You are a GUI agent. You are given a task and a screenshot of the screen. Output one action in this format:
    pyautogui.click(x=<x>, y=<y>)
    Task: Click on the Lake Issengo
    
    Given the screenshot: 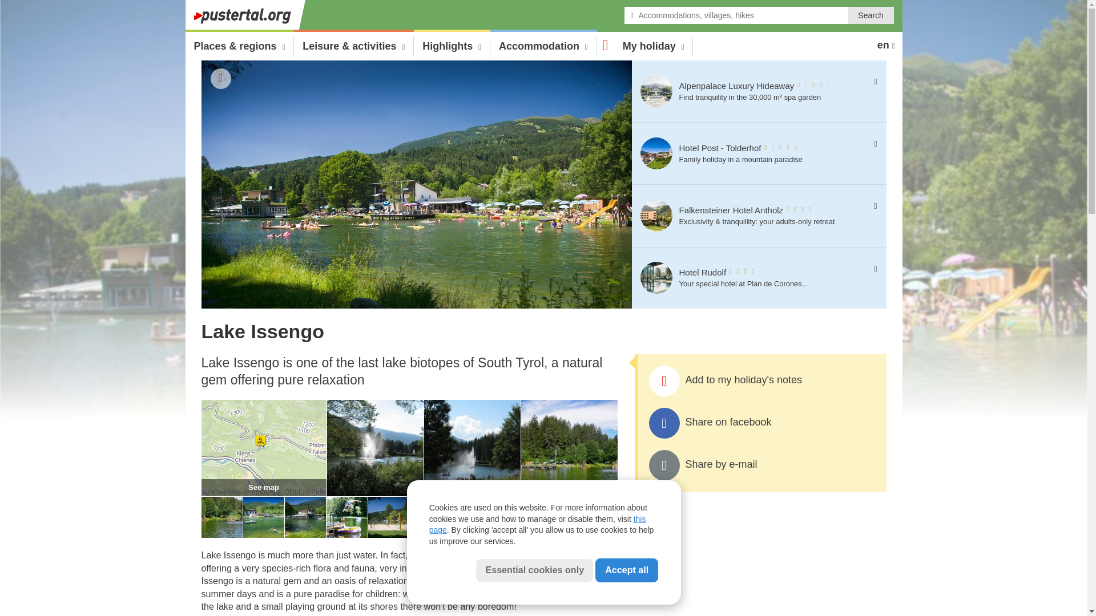 What is the action you would take?
    pyautogui.click(x=472, y=493)
    